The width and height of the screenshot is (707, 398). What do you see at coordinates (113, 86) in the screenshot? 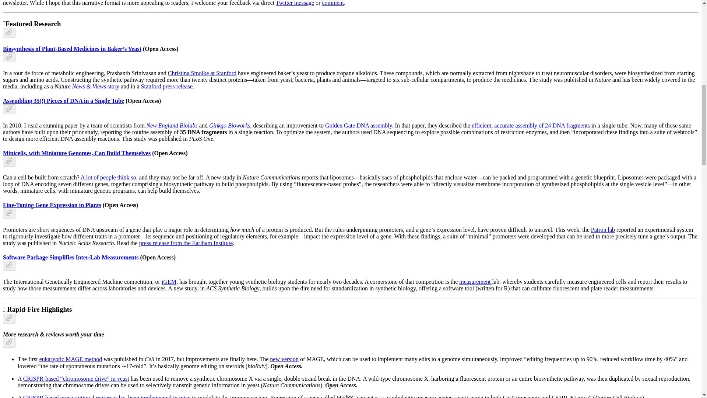
I see `story` at bounding box center [113, 86].